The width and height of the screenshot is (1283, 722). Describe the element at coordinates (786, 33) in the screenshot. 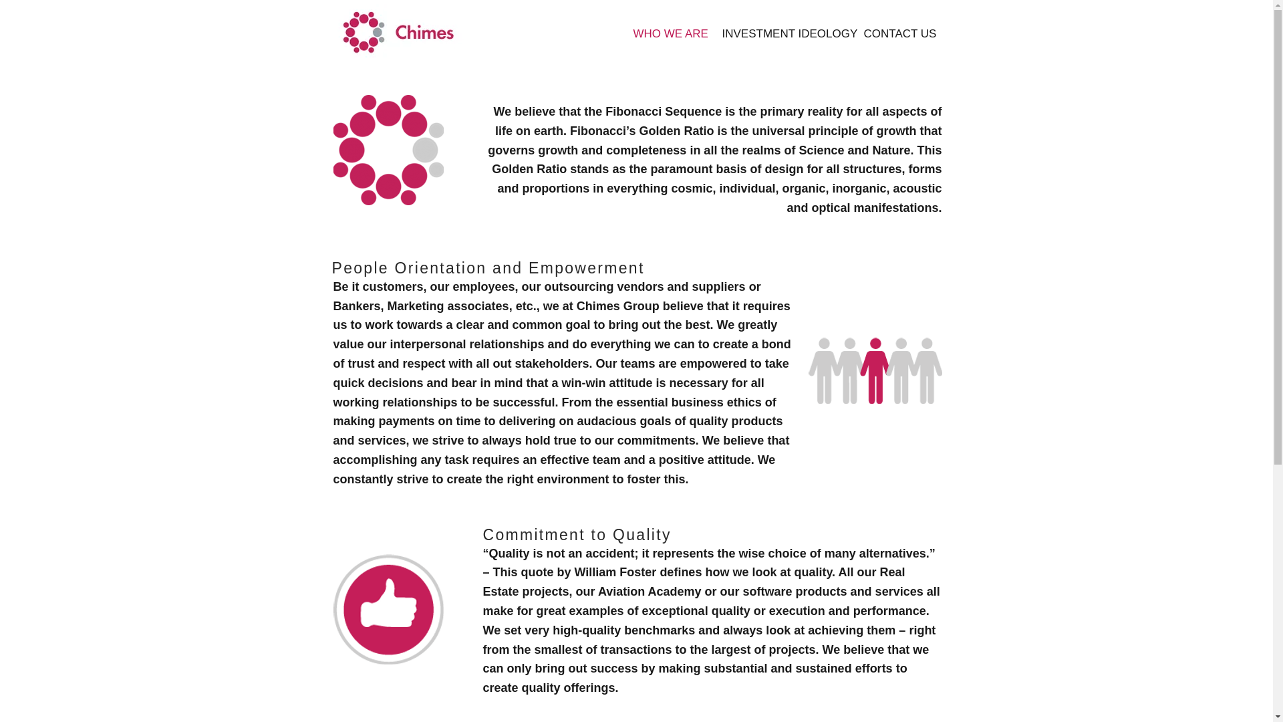

I see `INVESTMENT IDEOLOGY` at that location.